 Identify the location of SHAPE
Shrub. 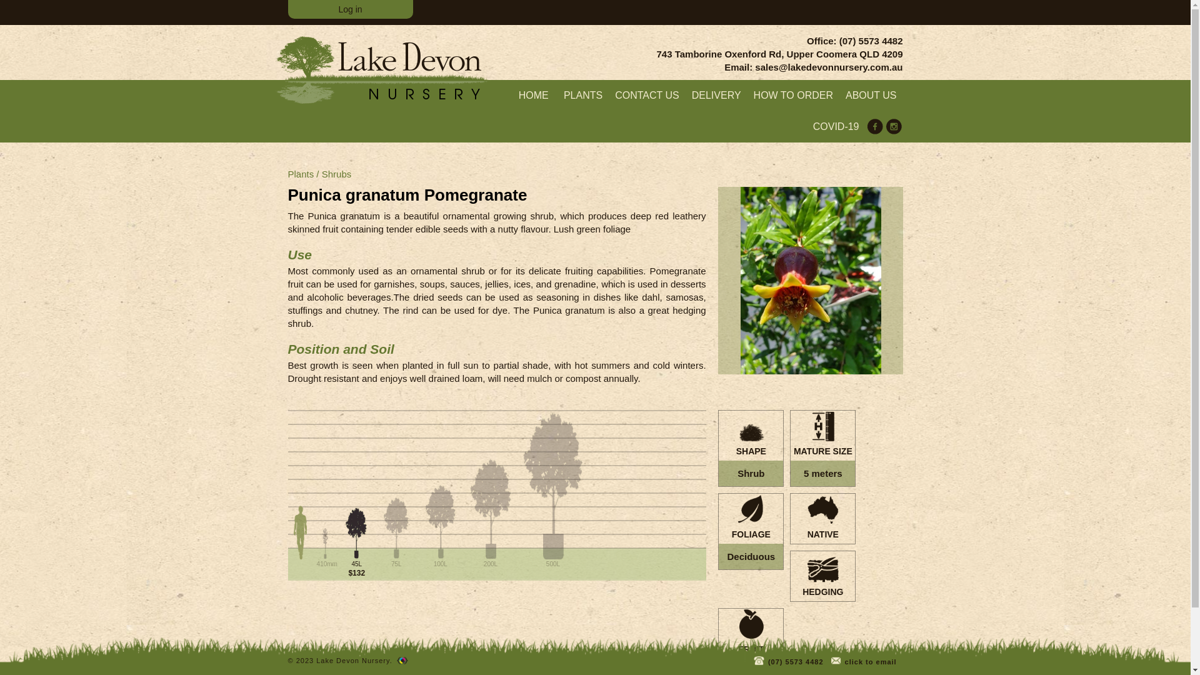
(751, 449).